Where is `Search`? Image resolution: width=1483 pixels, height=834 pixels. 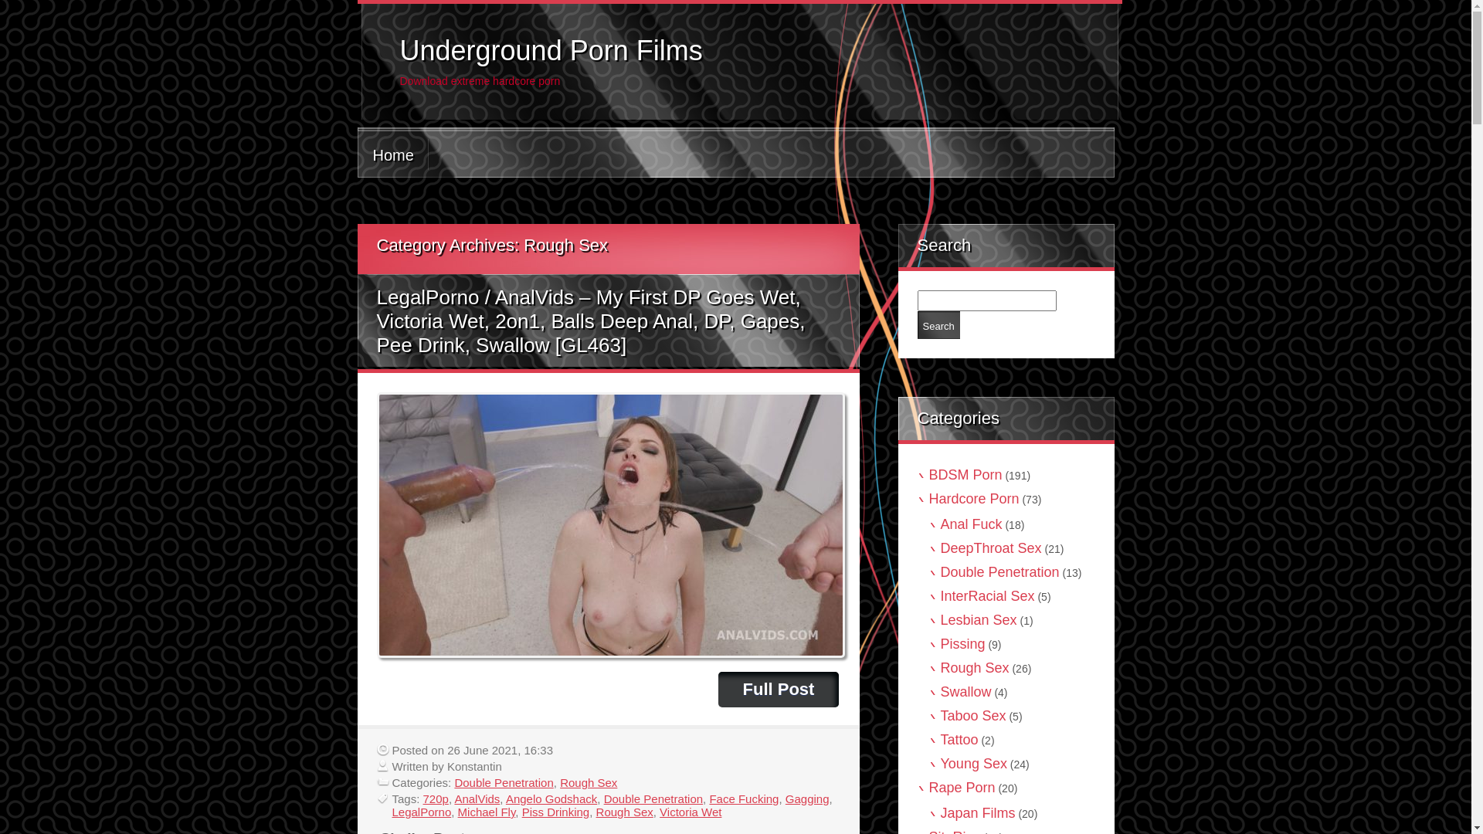 Search is located at coordinates (939, 325).